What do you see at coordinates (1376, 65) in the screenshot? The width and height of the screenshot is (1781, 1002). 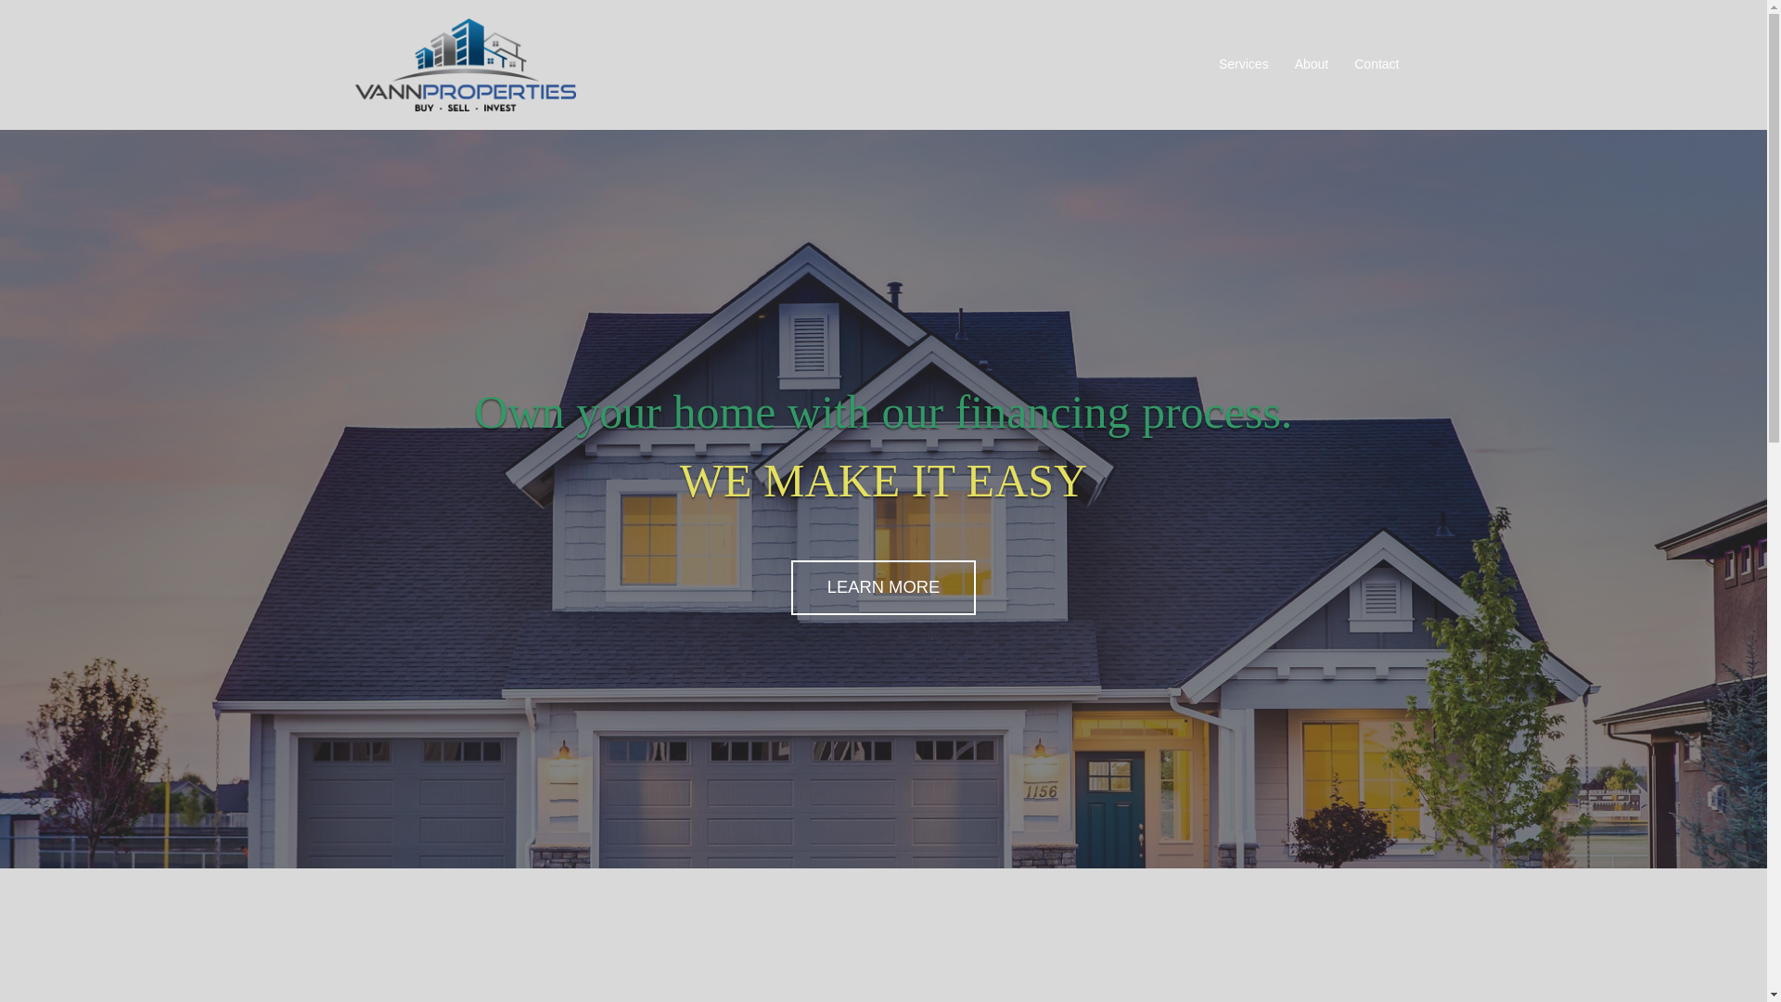 I see `Contact` at bounding box center [1376, 65].